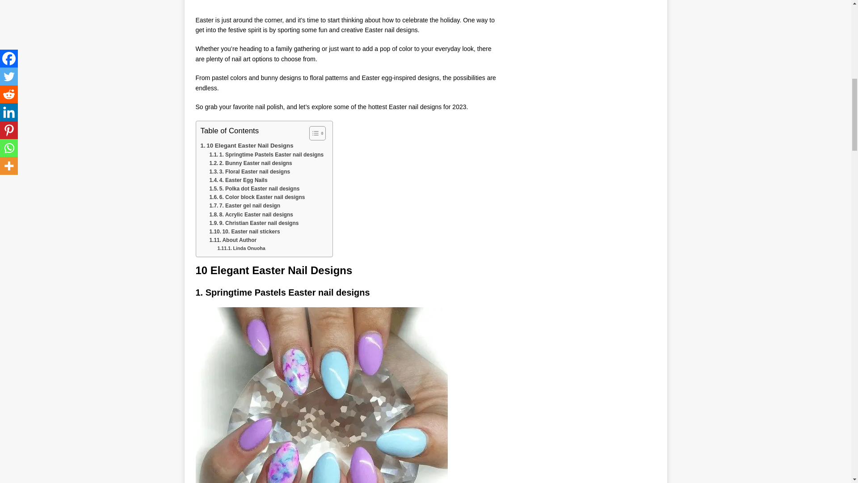 The width and height of the screenshot is (858, 483). Describe the element at coordinates (249, 172) in the screenshot. I see `3. Floral Easter nail designs` at that location.